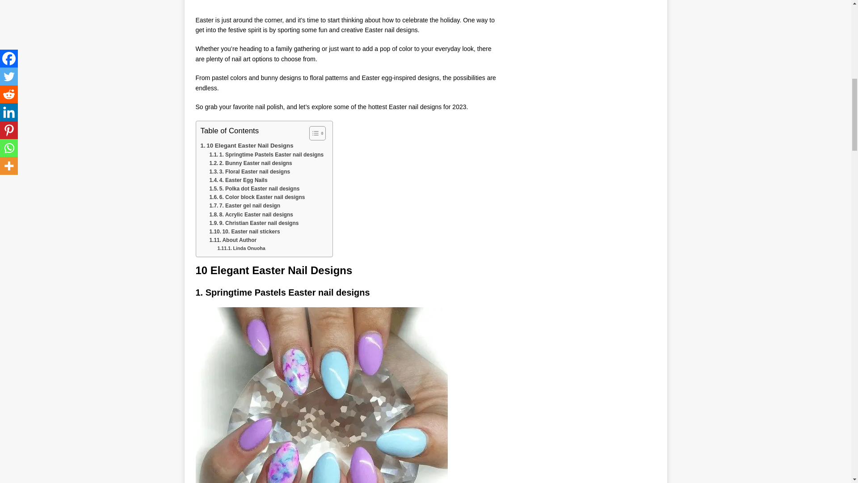 The width and height of the screenshot is (858, 483). Describe the element at coordinates (249, 172) in the screenshot. I see `3. Floral Easter nail designs` at that location.